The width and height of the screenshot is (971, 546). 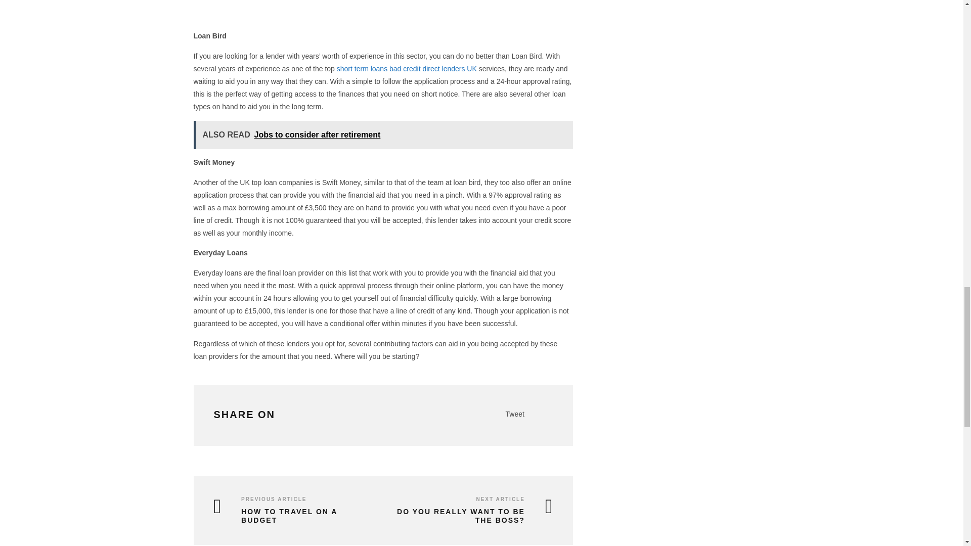 What do you see at coordinates (290, 516) in the screenshot?
I see `HOW TO TRAVEL ON A BUDGET` at bounding box center [290, 516].